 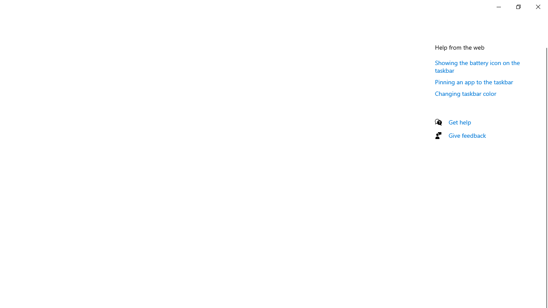 I want to click on Pinning an app to the taskbar, so click(x=474, y=82).